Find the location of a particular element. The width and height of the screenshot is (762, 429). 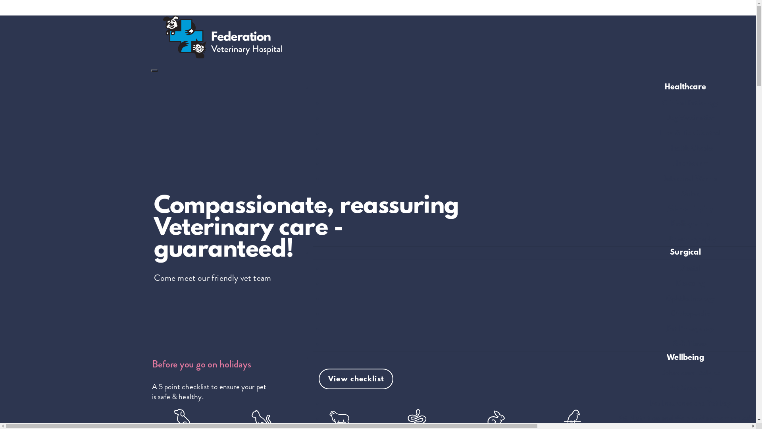

Home is located at coordinates (217, 56).